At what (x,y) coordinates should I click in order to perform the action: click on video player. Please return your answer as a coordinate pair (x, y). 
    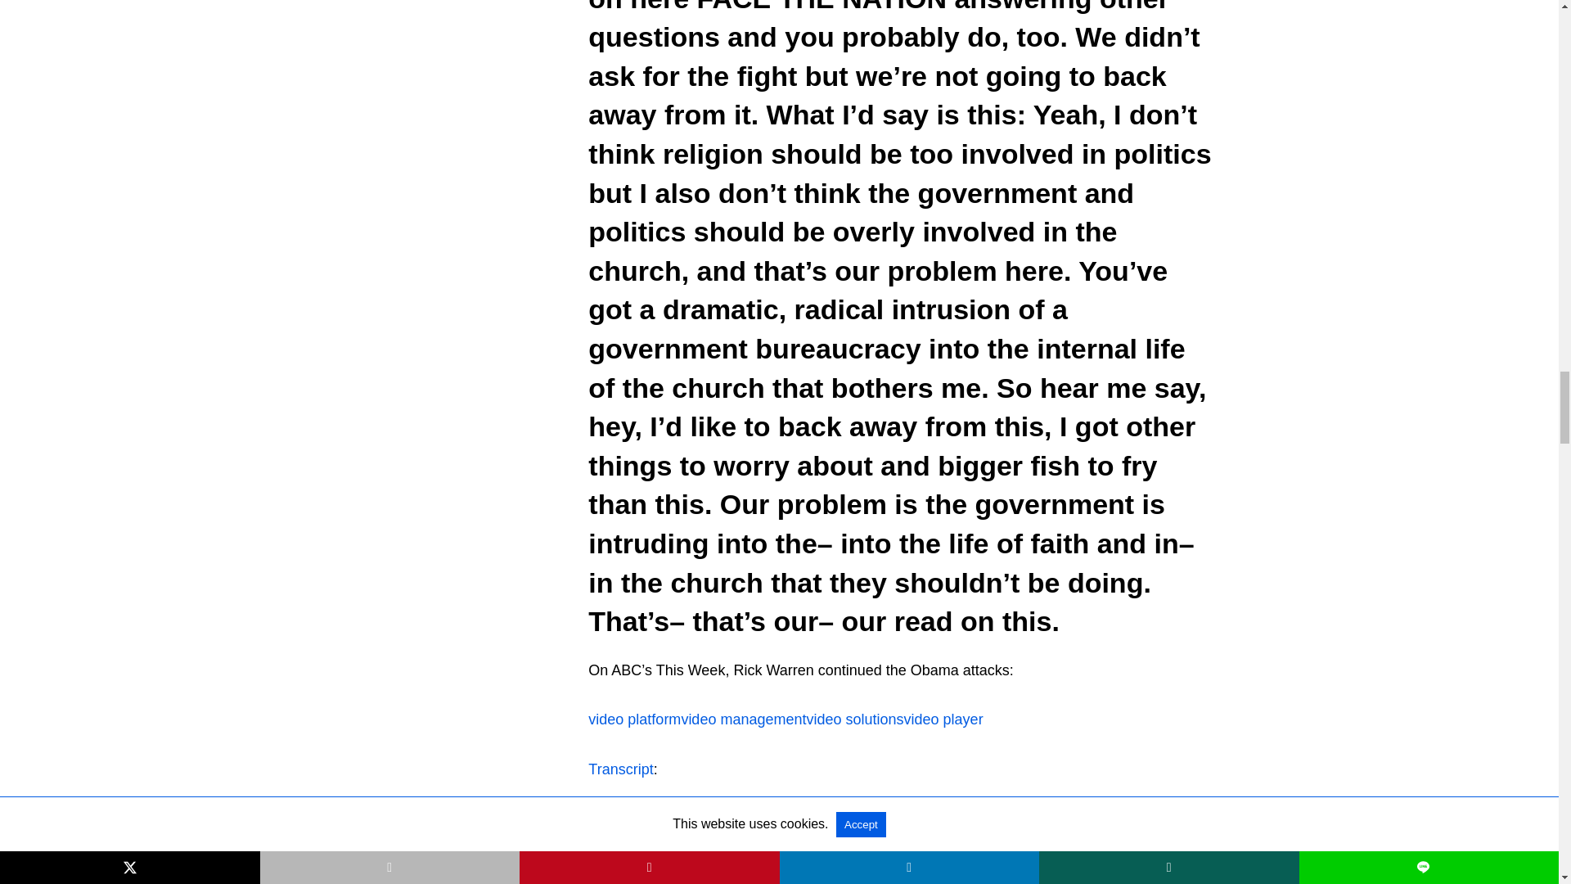
    Looking at the image, I should click on (943, 719).